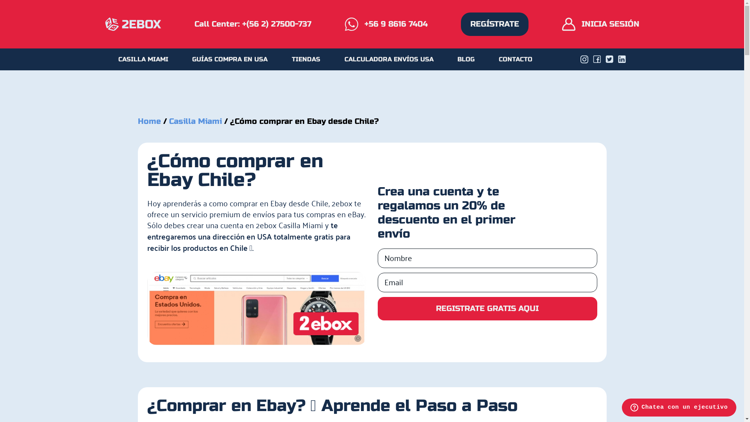 The image size is (750, 422). I want to click on Casilla Miami, so click(195, 121).